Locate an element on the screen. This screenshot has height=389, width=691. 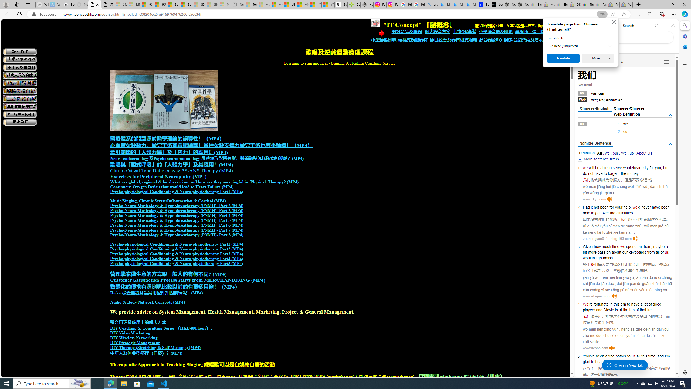
Close tab is located at coordinates (97, 4).